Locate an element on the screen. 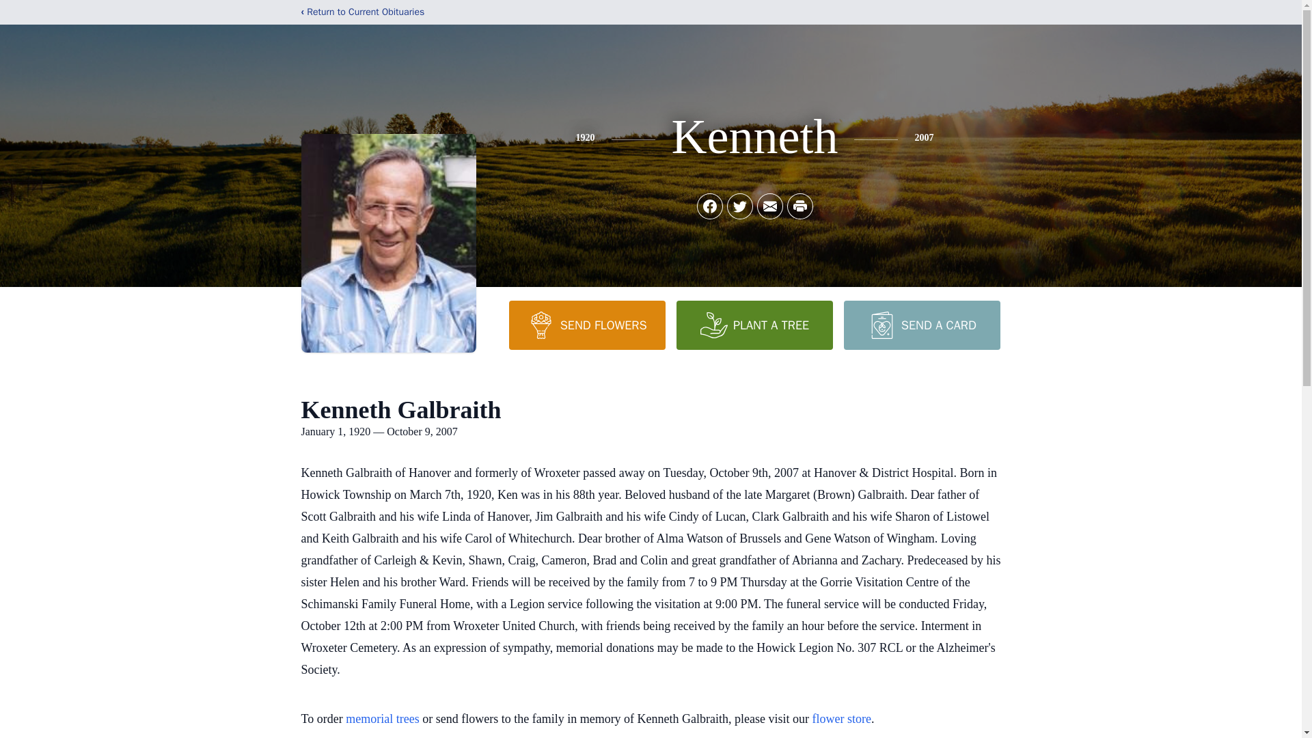 The image size is (1312, 738). memorial trees is located at coordinates (382, 719).